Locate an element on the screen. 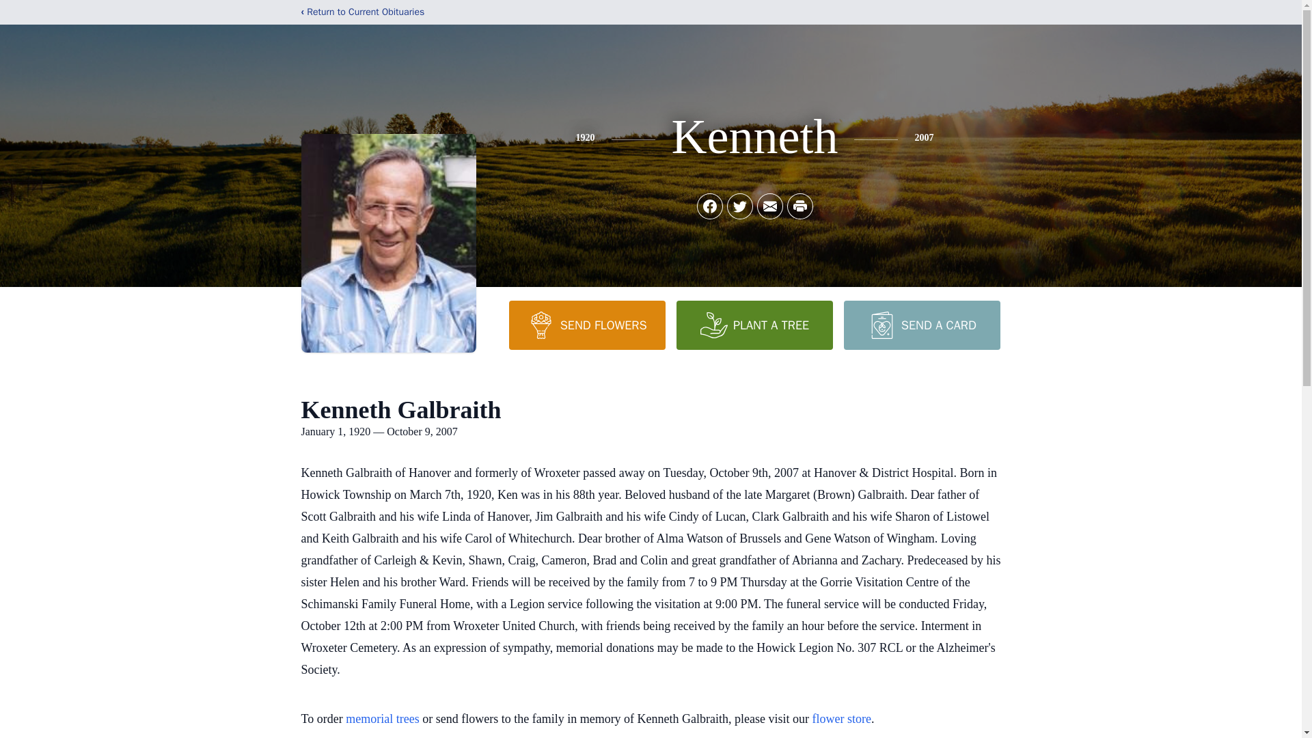 The image size is (1312, 738). memorial trees is located at coordinates (382, 719).